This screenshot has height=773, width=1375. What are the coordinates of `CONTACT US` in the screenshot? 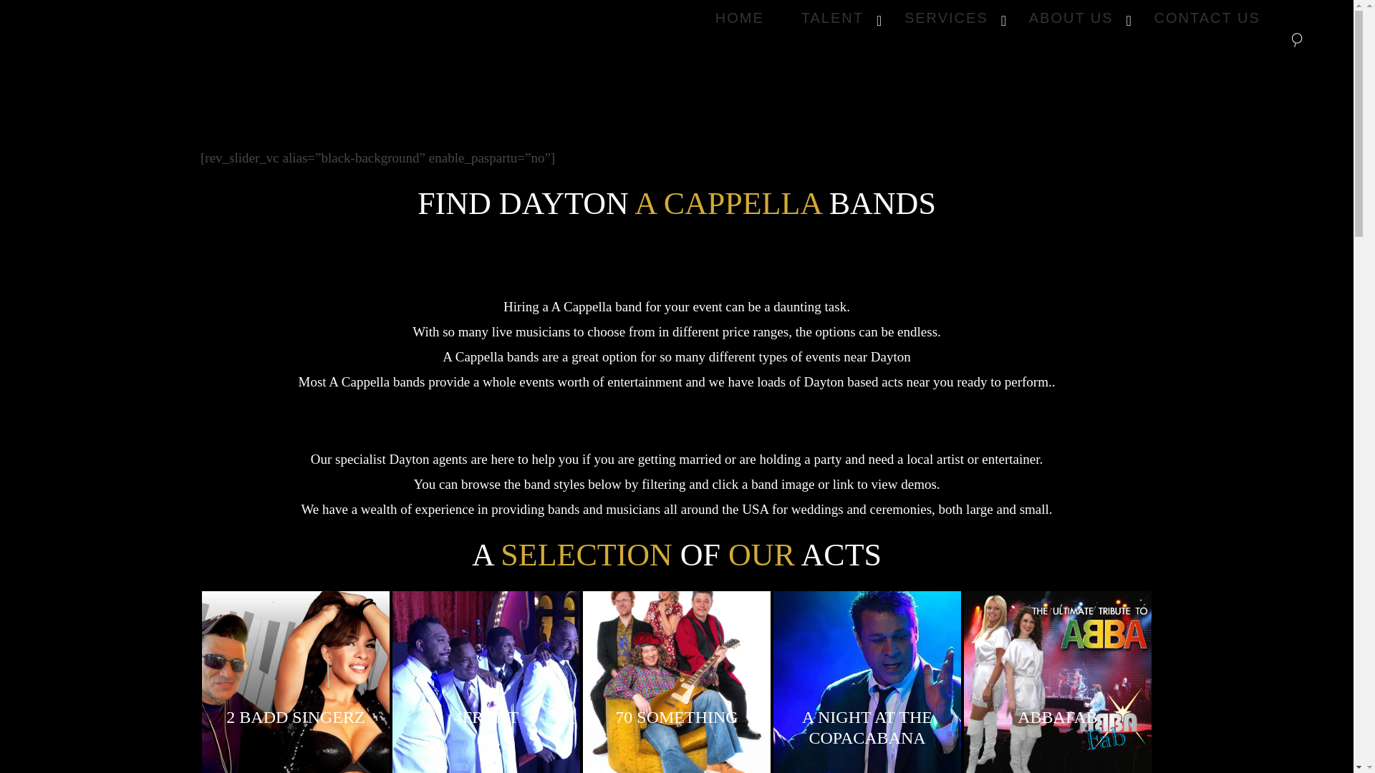 It's located at (1207, 17).